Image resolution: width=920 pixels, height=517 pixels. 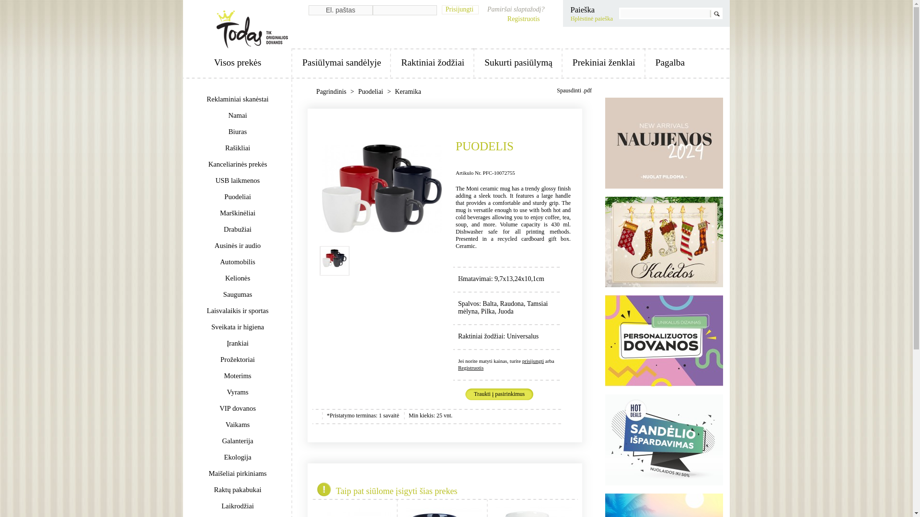 I want to click on Registruotis, so click(x=524, y=19).